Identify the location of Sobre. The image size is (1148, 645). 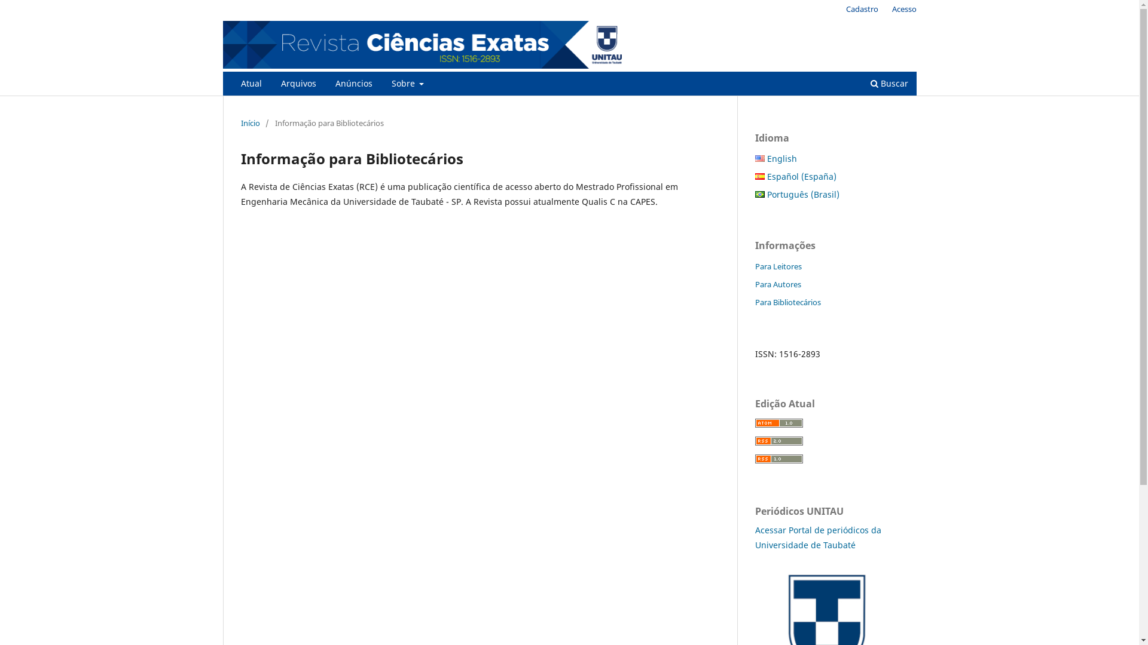
(408, 85).